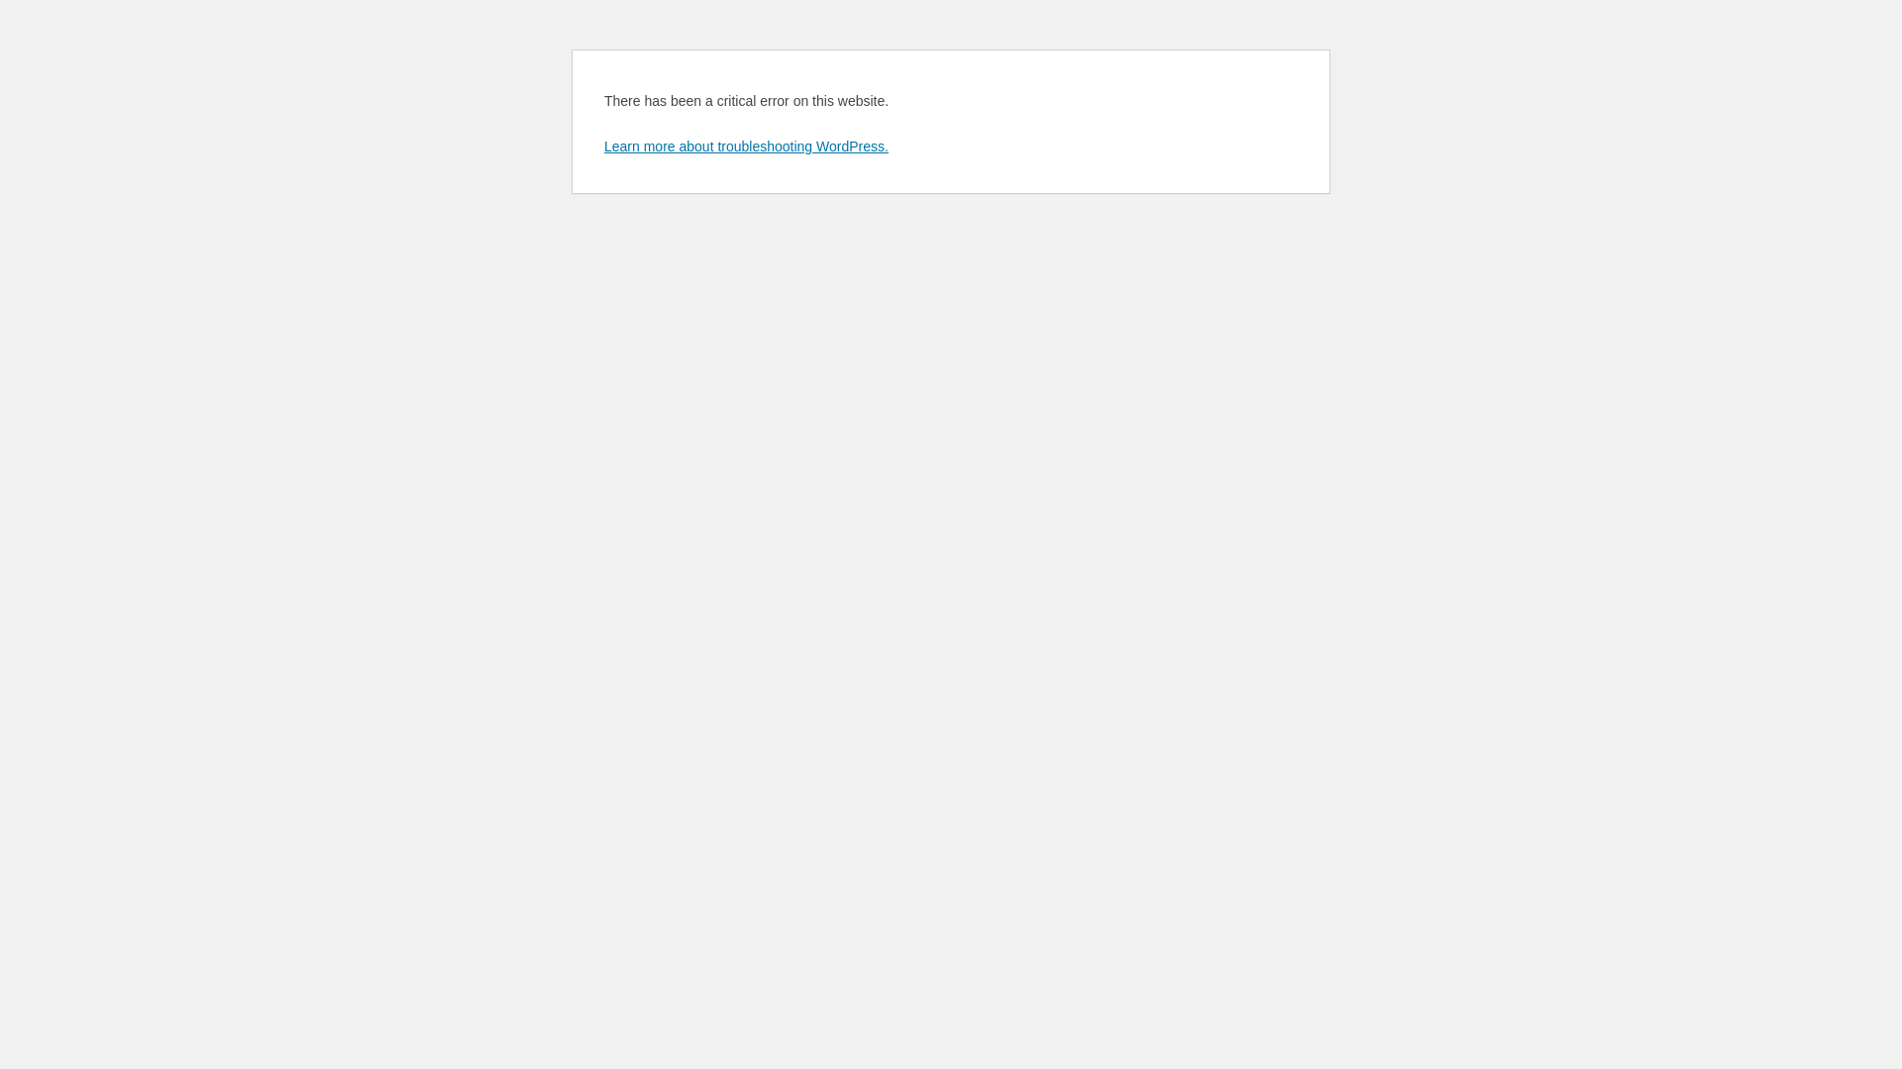 This screenshot has width=1902, height=1069. What do you see at coordinates (747, 146) in the screenshot?
I see `Learn more about troubleshooting WordPress.` at bounding box center [747, 146].